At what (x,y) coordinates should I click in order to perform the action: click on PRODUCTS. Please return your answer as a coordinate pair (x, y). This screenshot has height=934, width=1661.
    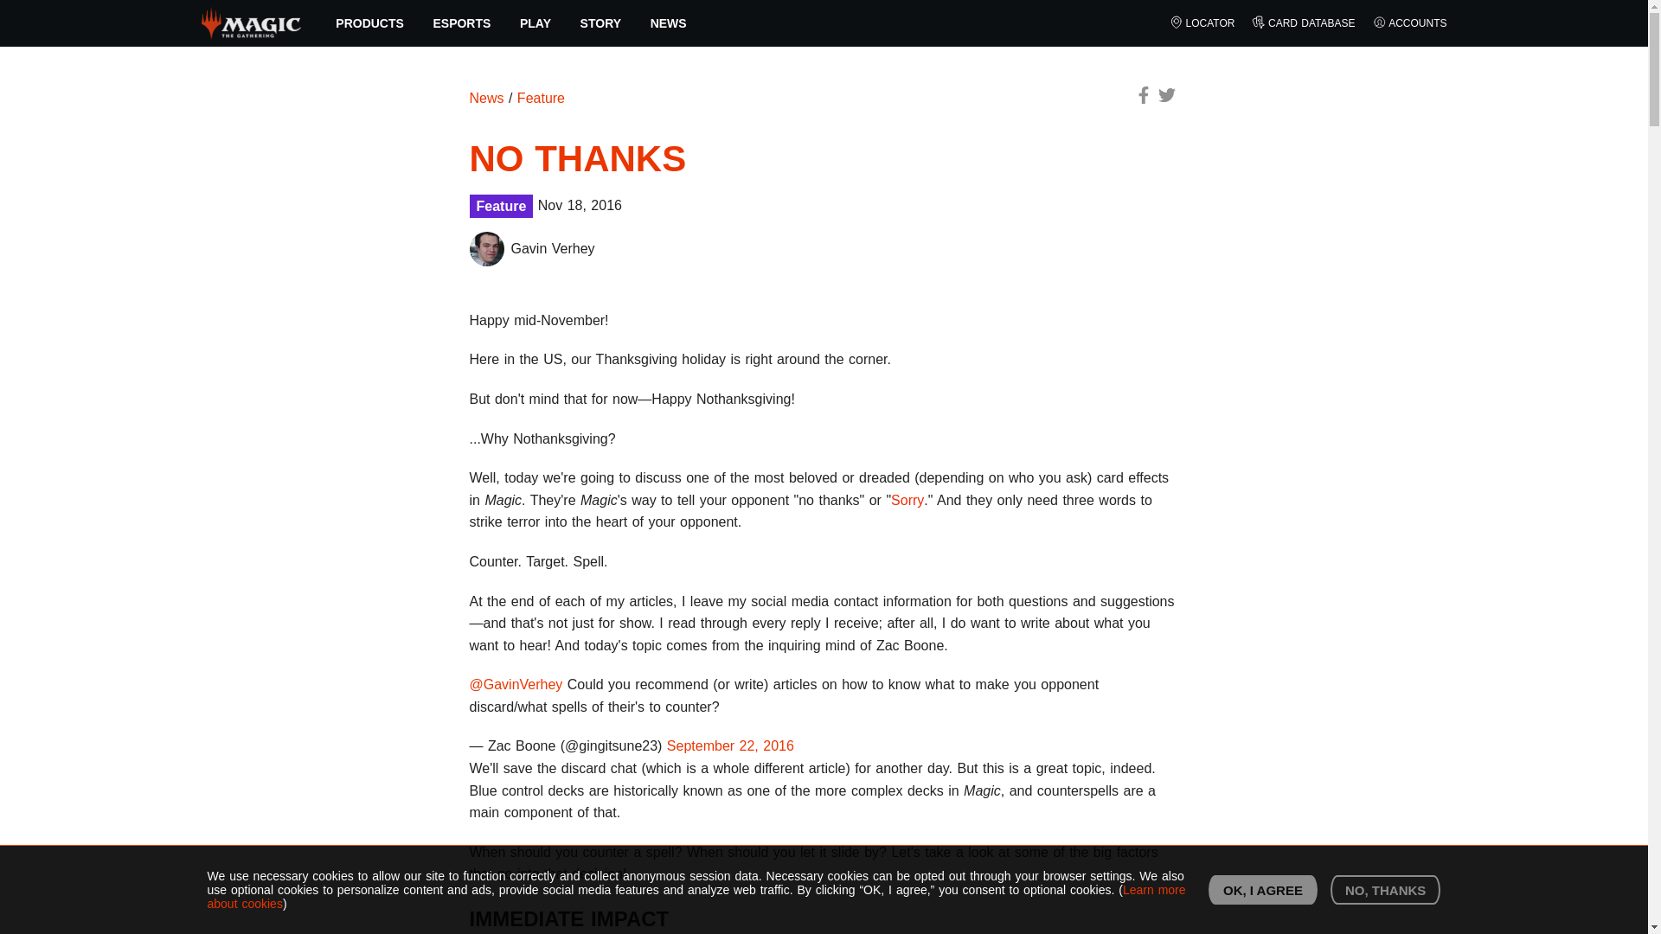
    Looking at the image, I should click on (370, 23).